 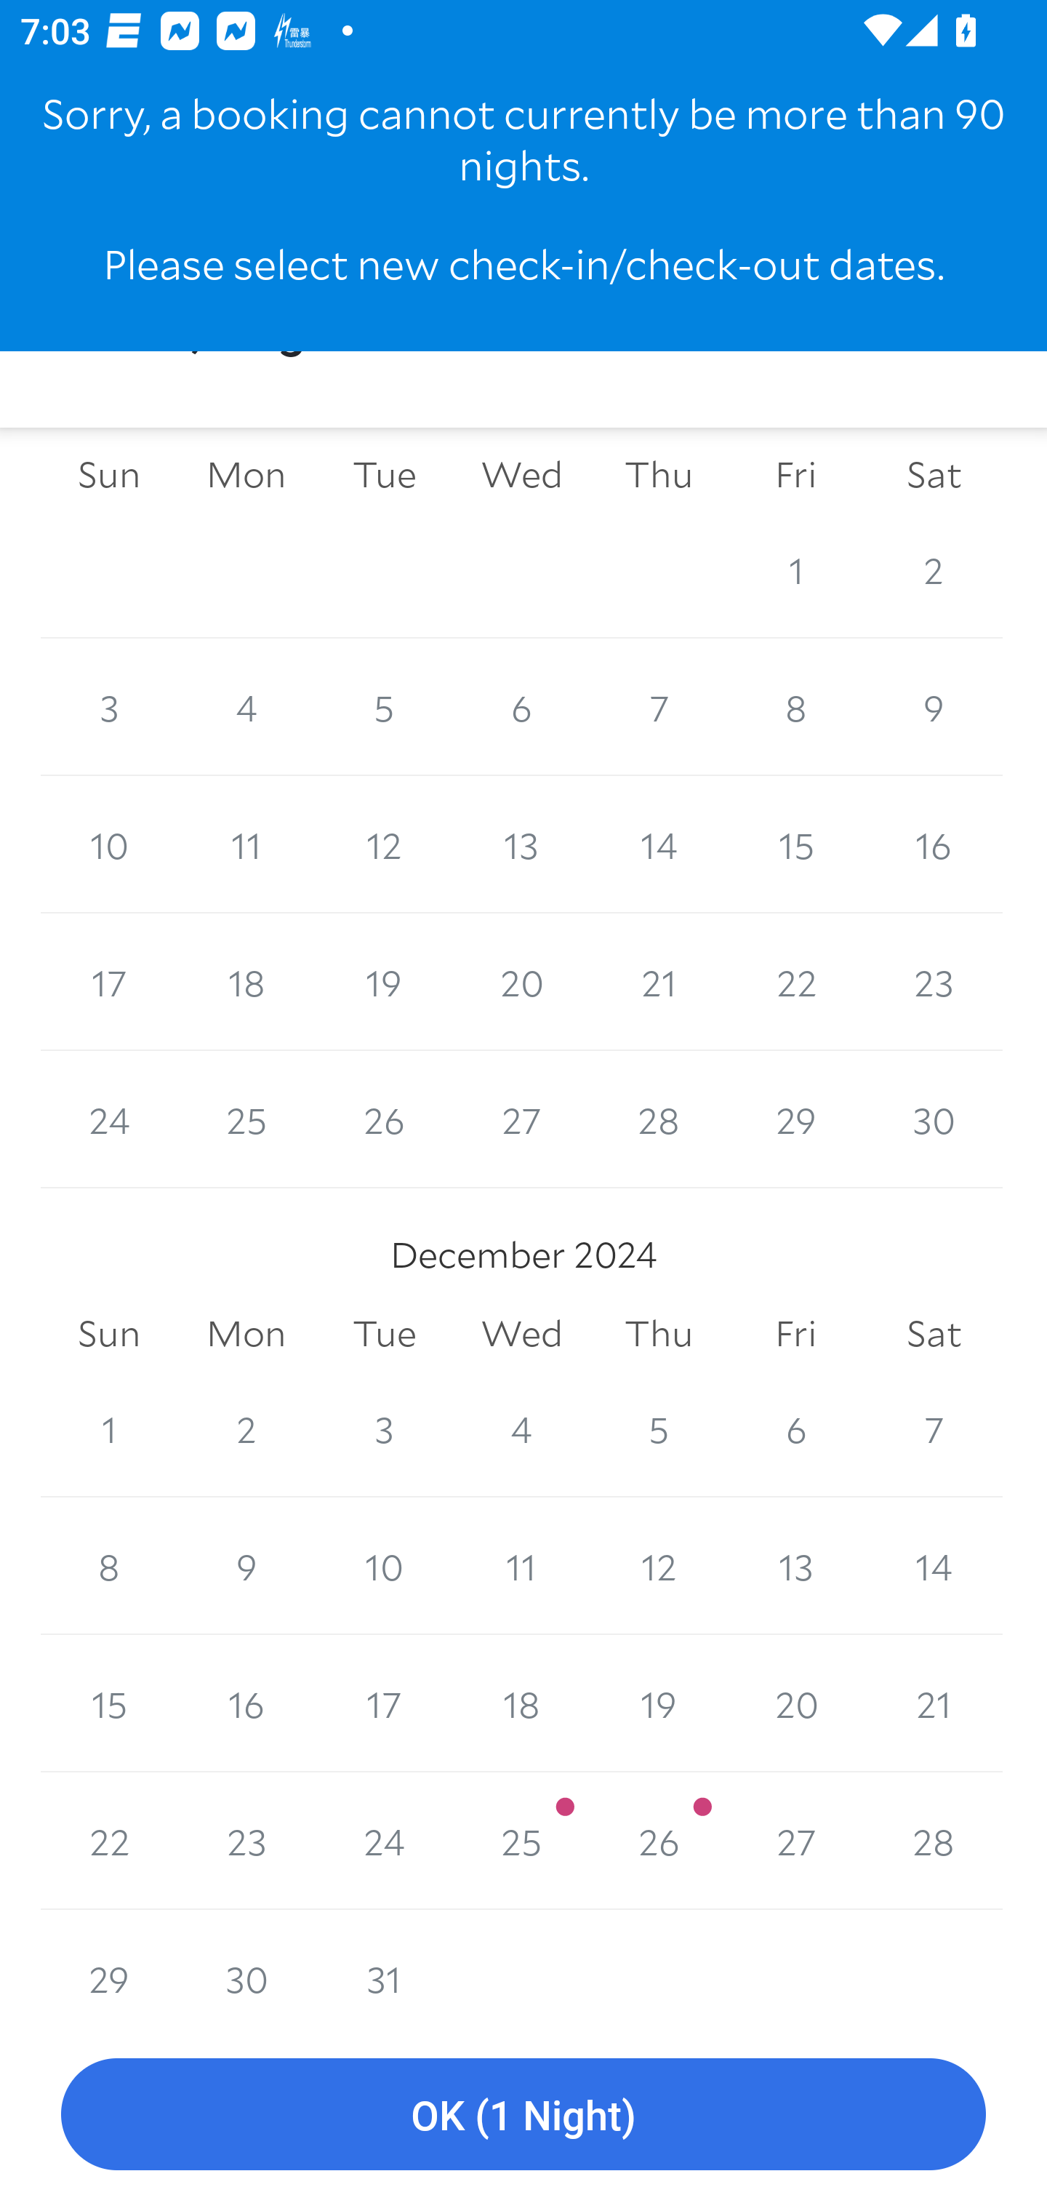 What do you see at coordinates (384, 1120) in the screenshot?
I see `26 26 November 2024` at bounding box center [384, 1120].